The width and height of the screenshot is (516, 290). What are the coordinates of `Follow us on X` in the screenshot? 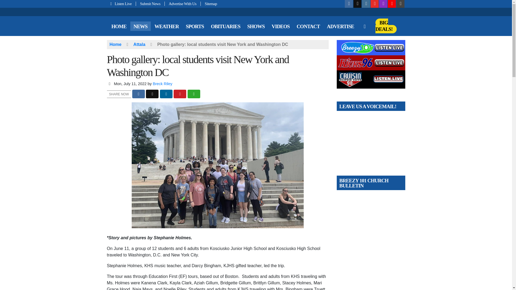 It's located at (357, 4).